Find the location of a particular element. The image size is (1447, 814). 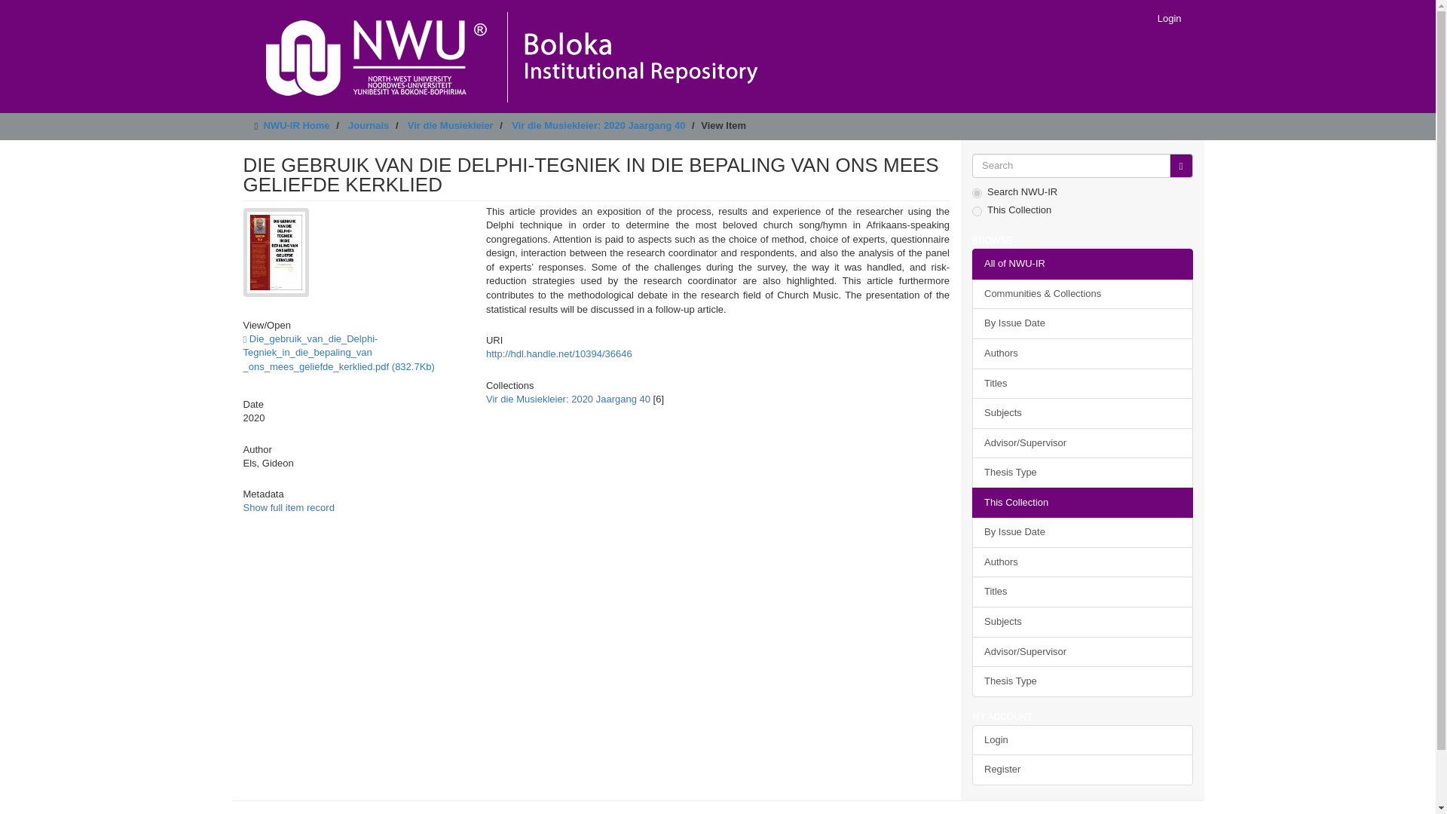

Titles is located at coordinates (1082, 591).